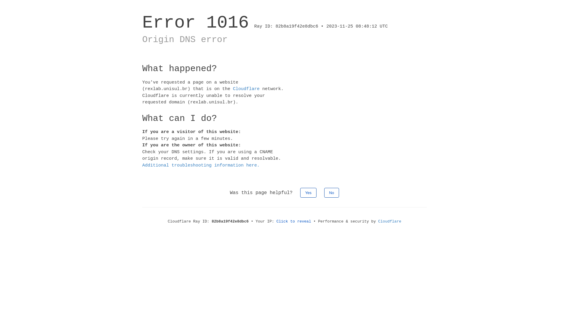 The height and width of the screenshot is (320, 569). Describe the element at coordinates (246, 89) in the screenshot. I see `Cloudflare` at that location.